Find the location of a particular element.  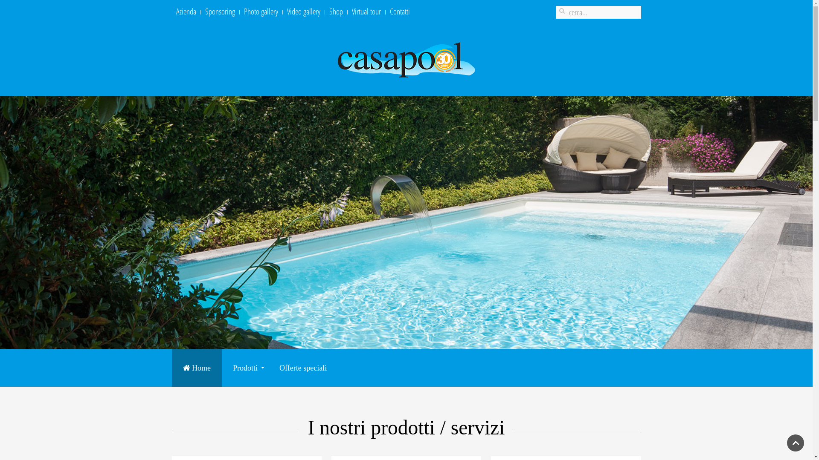

Home is located at coordinates (197, 368).